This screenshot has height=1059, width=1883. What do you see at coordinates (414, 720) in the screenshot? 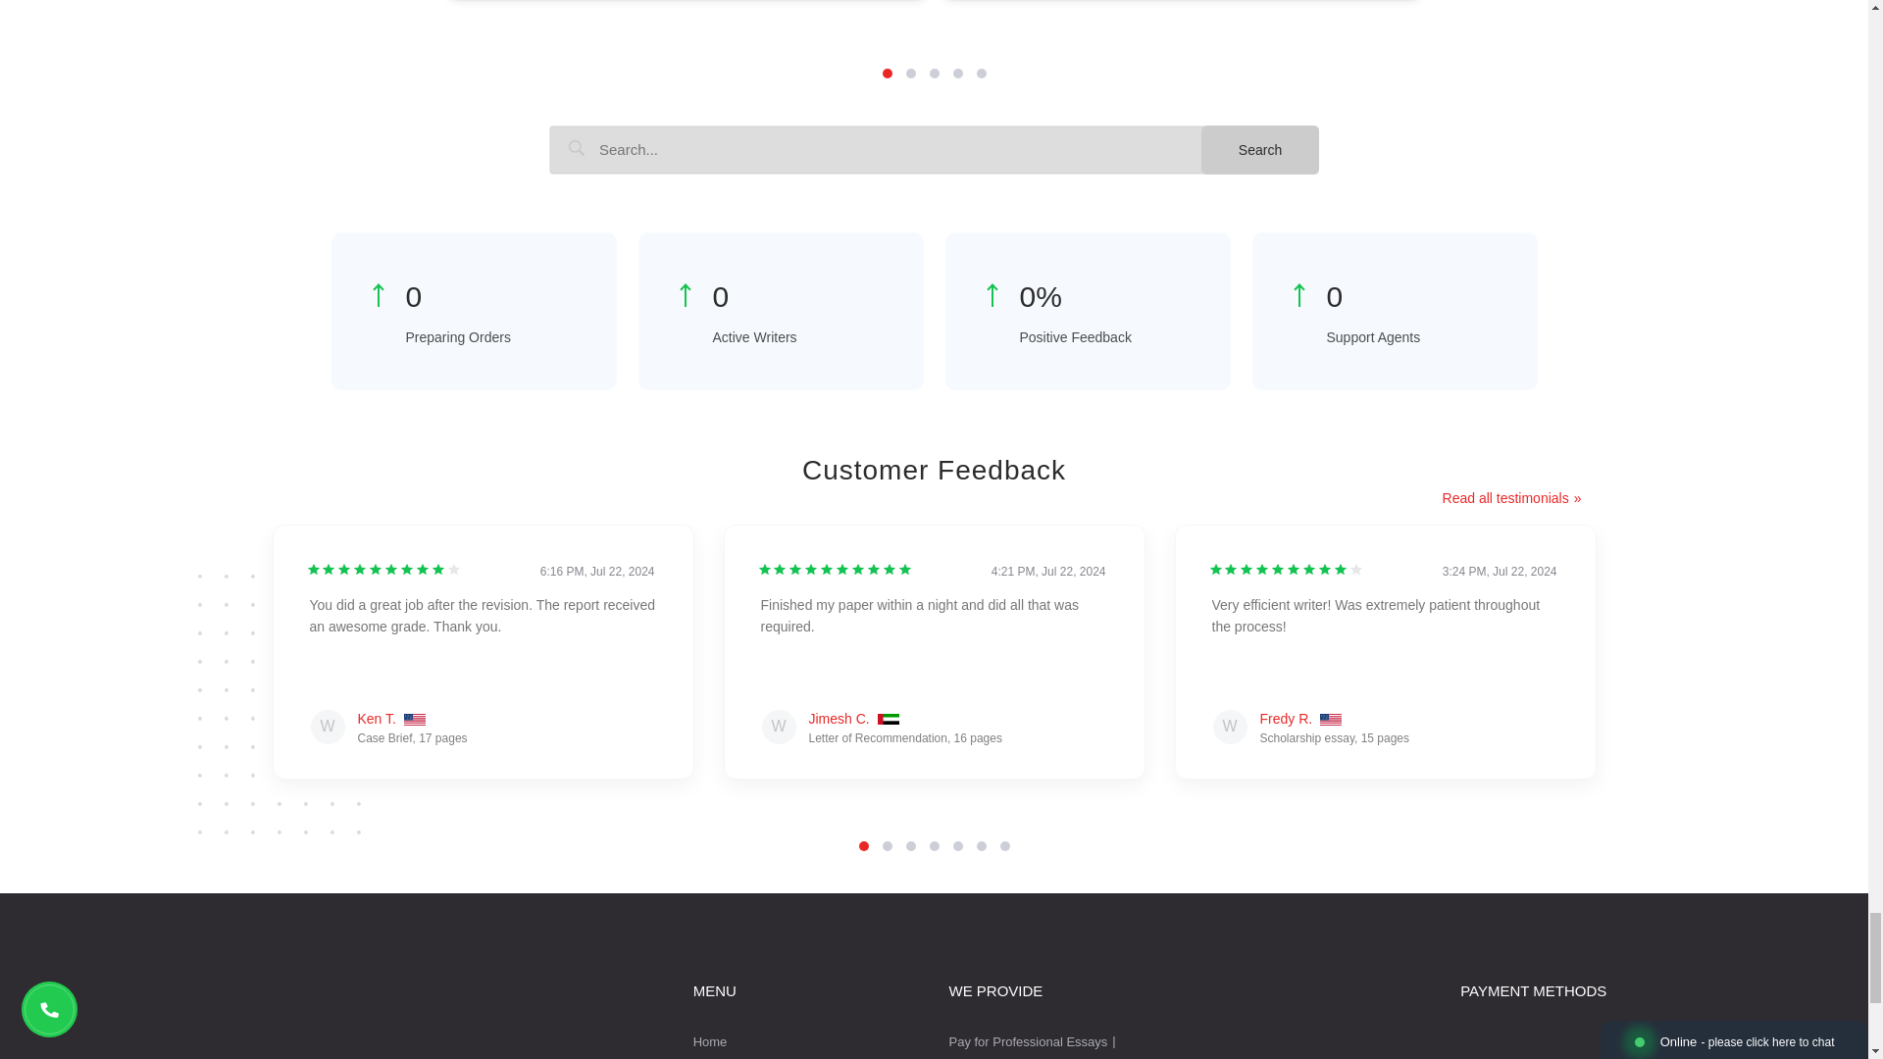
I see `USA` at bounding box center [414, 720].